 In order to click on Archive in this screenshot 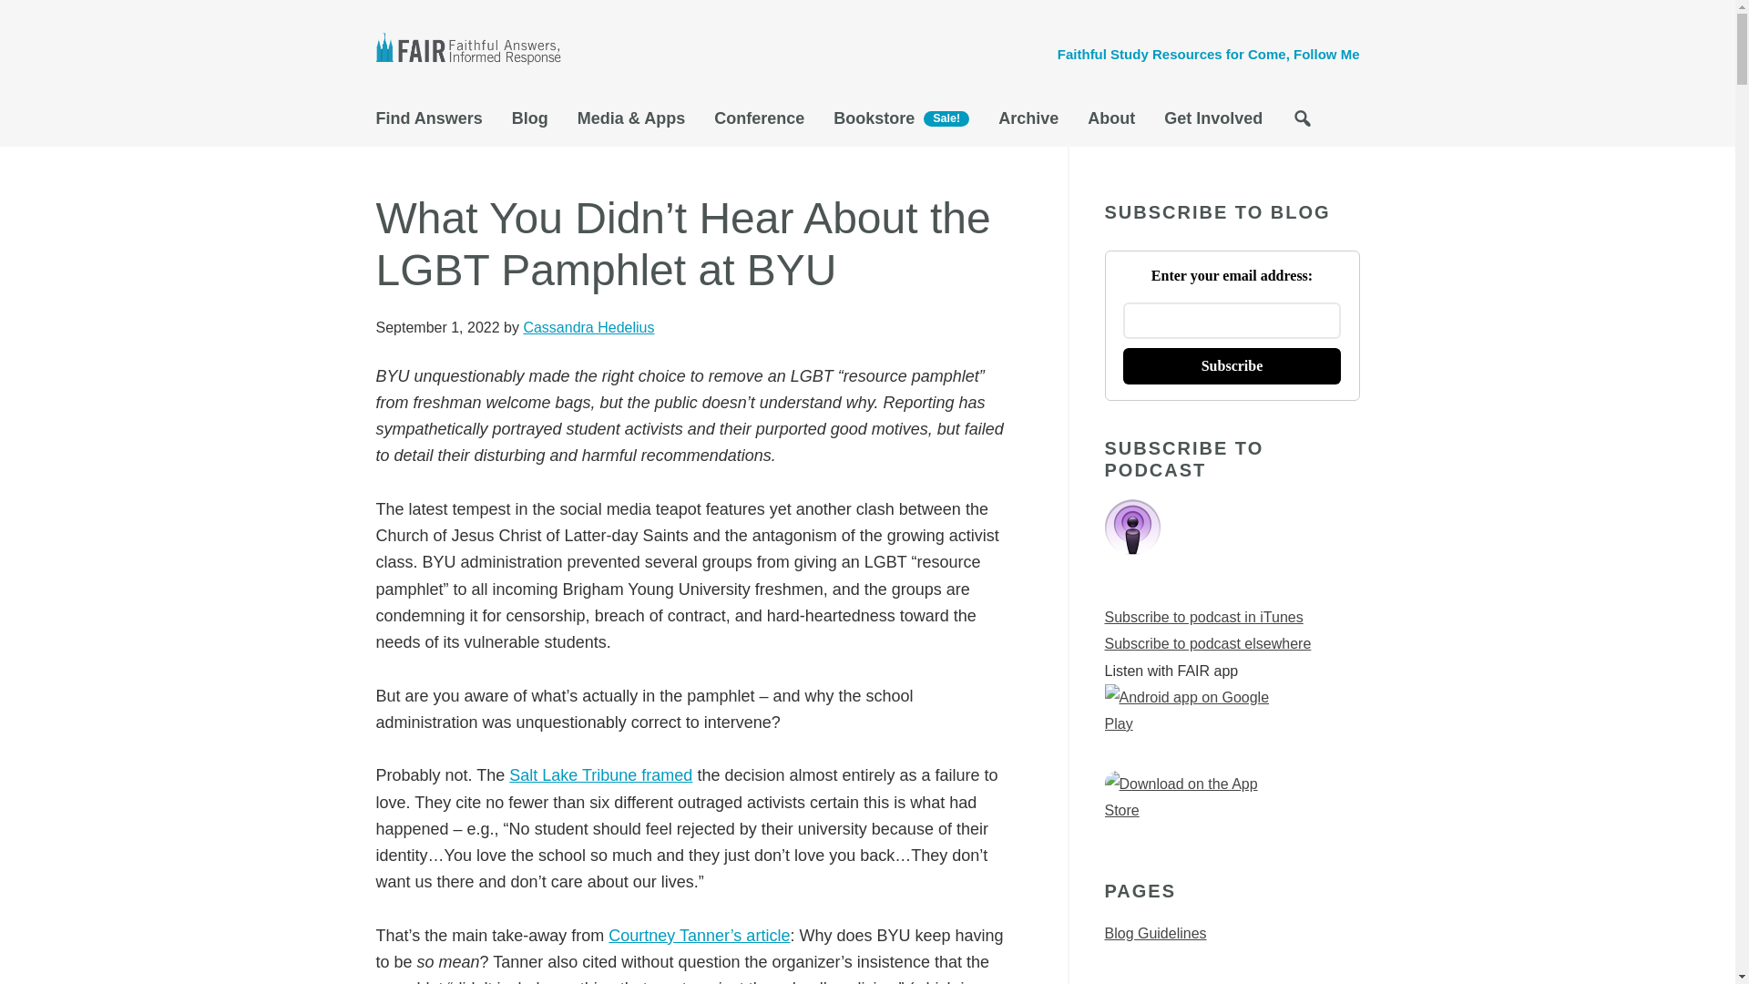, I will do `click(1028, 123)`.